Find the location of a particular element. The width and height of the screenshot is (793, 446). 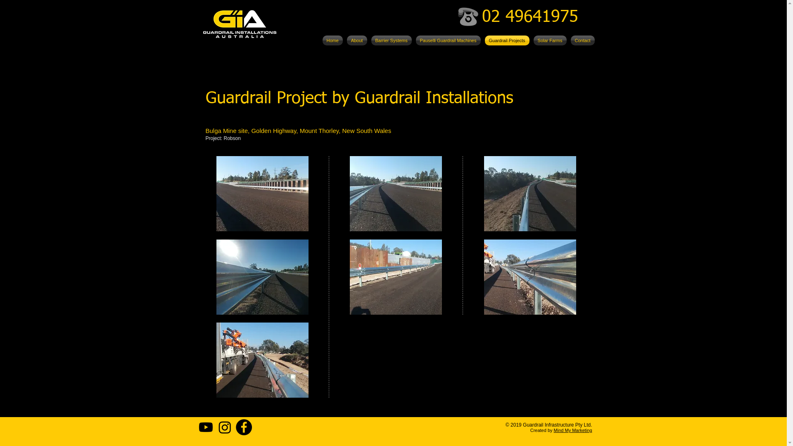

Contact is located at coordinates (582, 40).